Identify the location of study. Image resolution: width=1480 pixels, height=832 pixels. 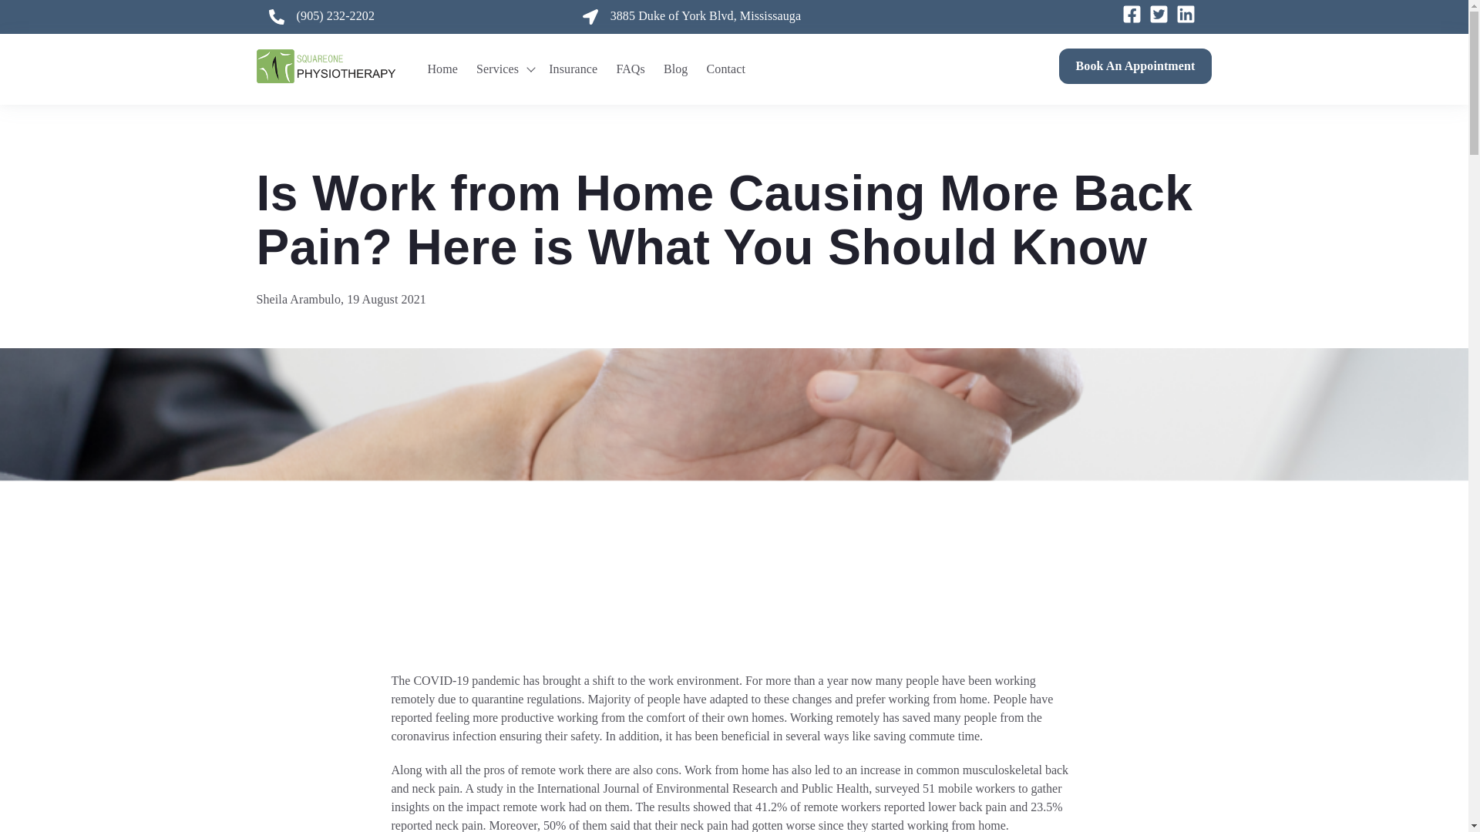
(489, 789).